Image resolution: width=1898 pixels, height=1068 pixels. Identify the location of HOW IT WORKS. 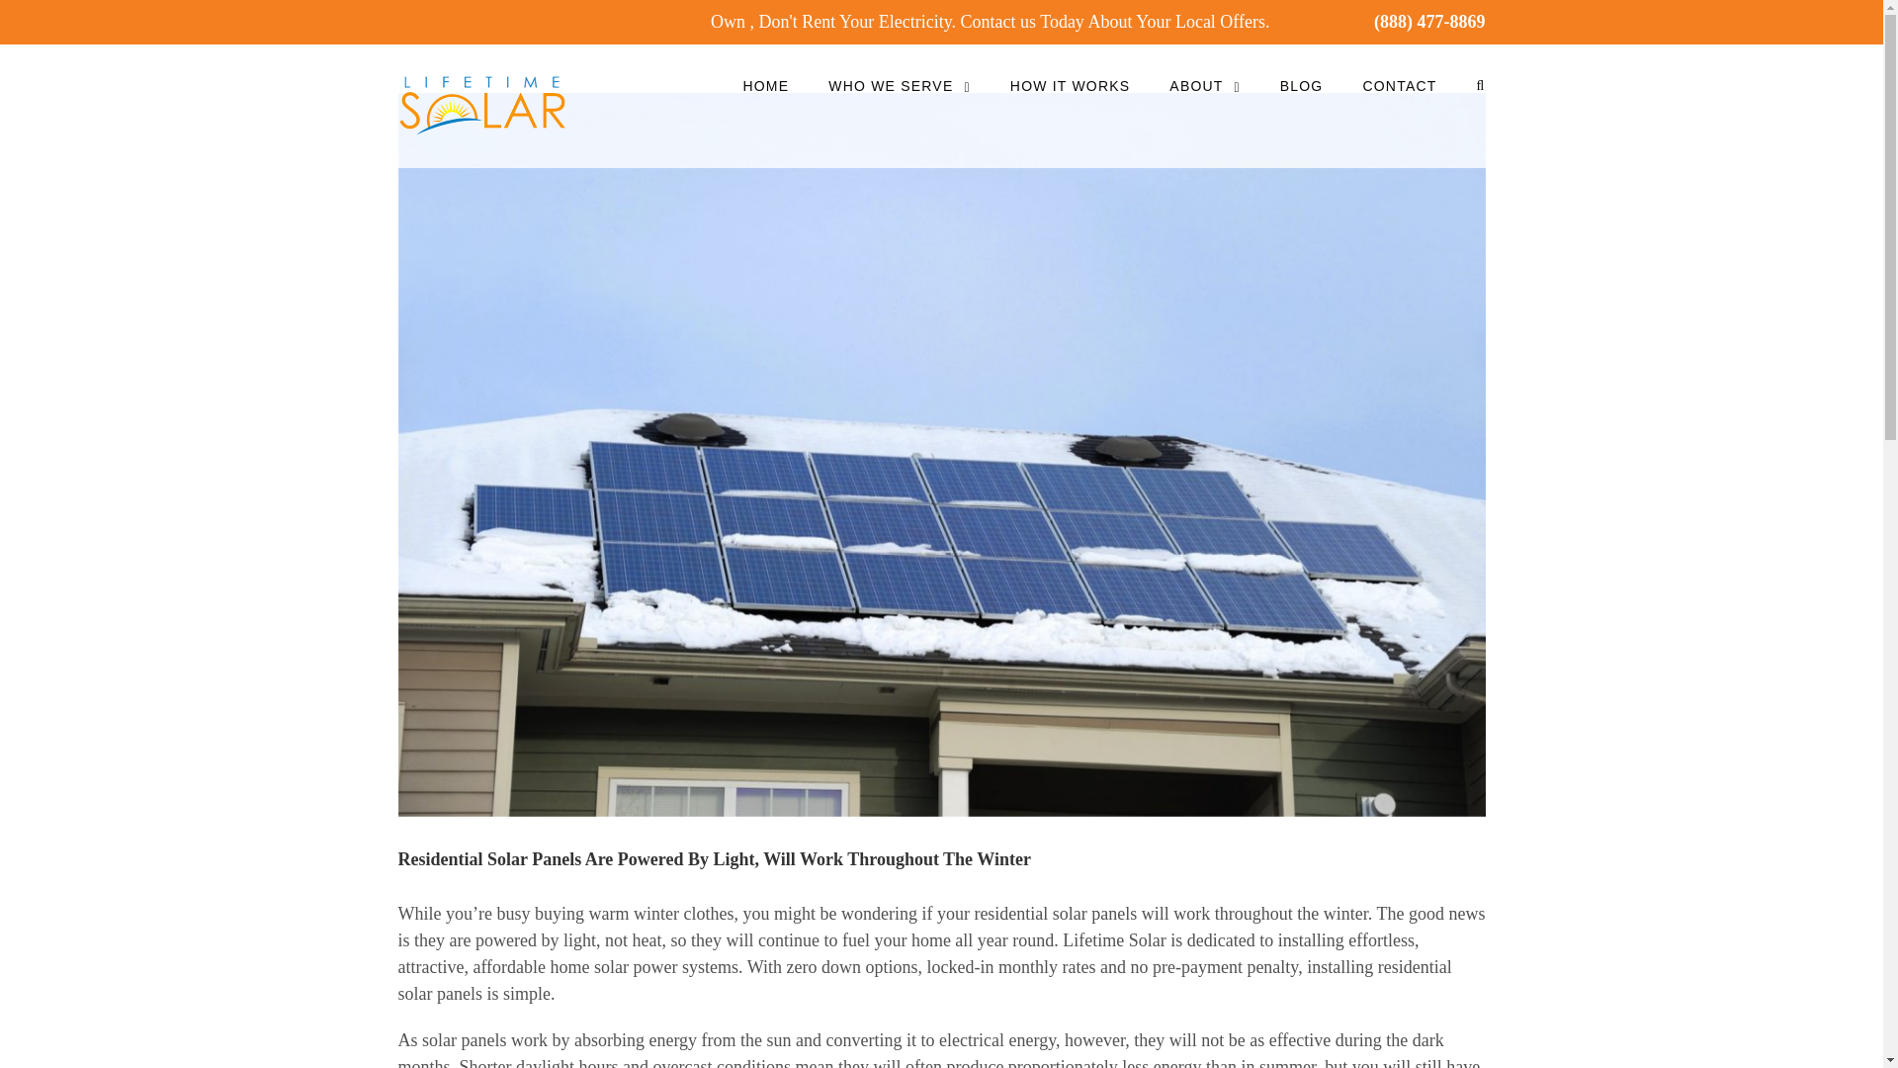
(1070, 73).